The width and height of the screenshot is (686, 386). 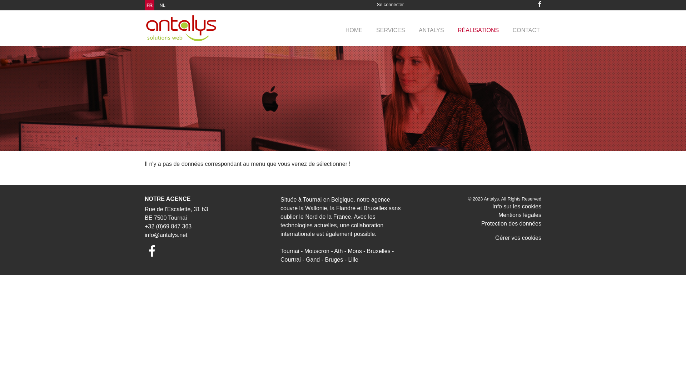 I want to click on Antalys, so click(x=181, y=28).